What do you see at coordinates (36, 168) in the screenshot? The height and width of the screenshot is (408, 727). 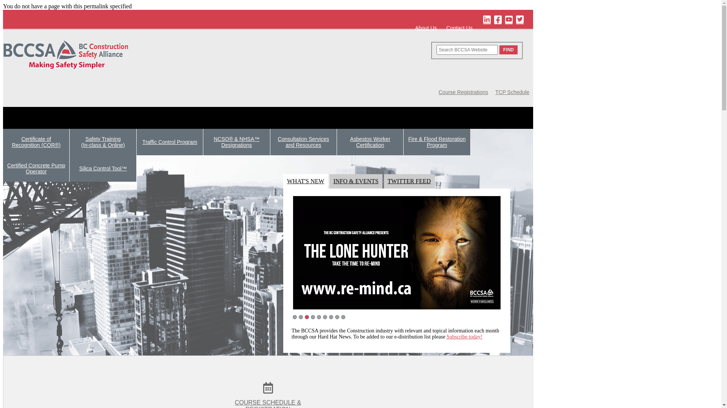 I see `Certified Concrete Pump Operator` at bounding box center [36, 168].